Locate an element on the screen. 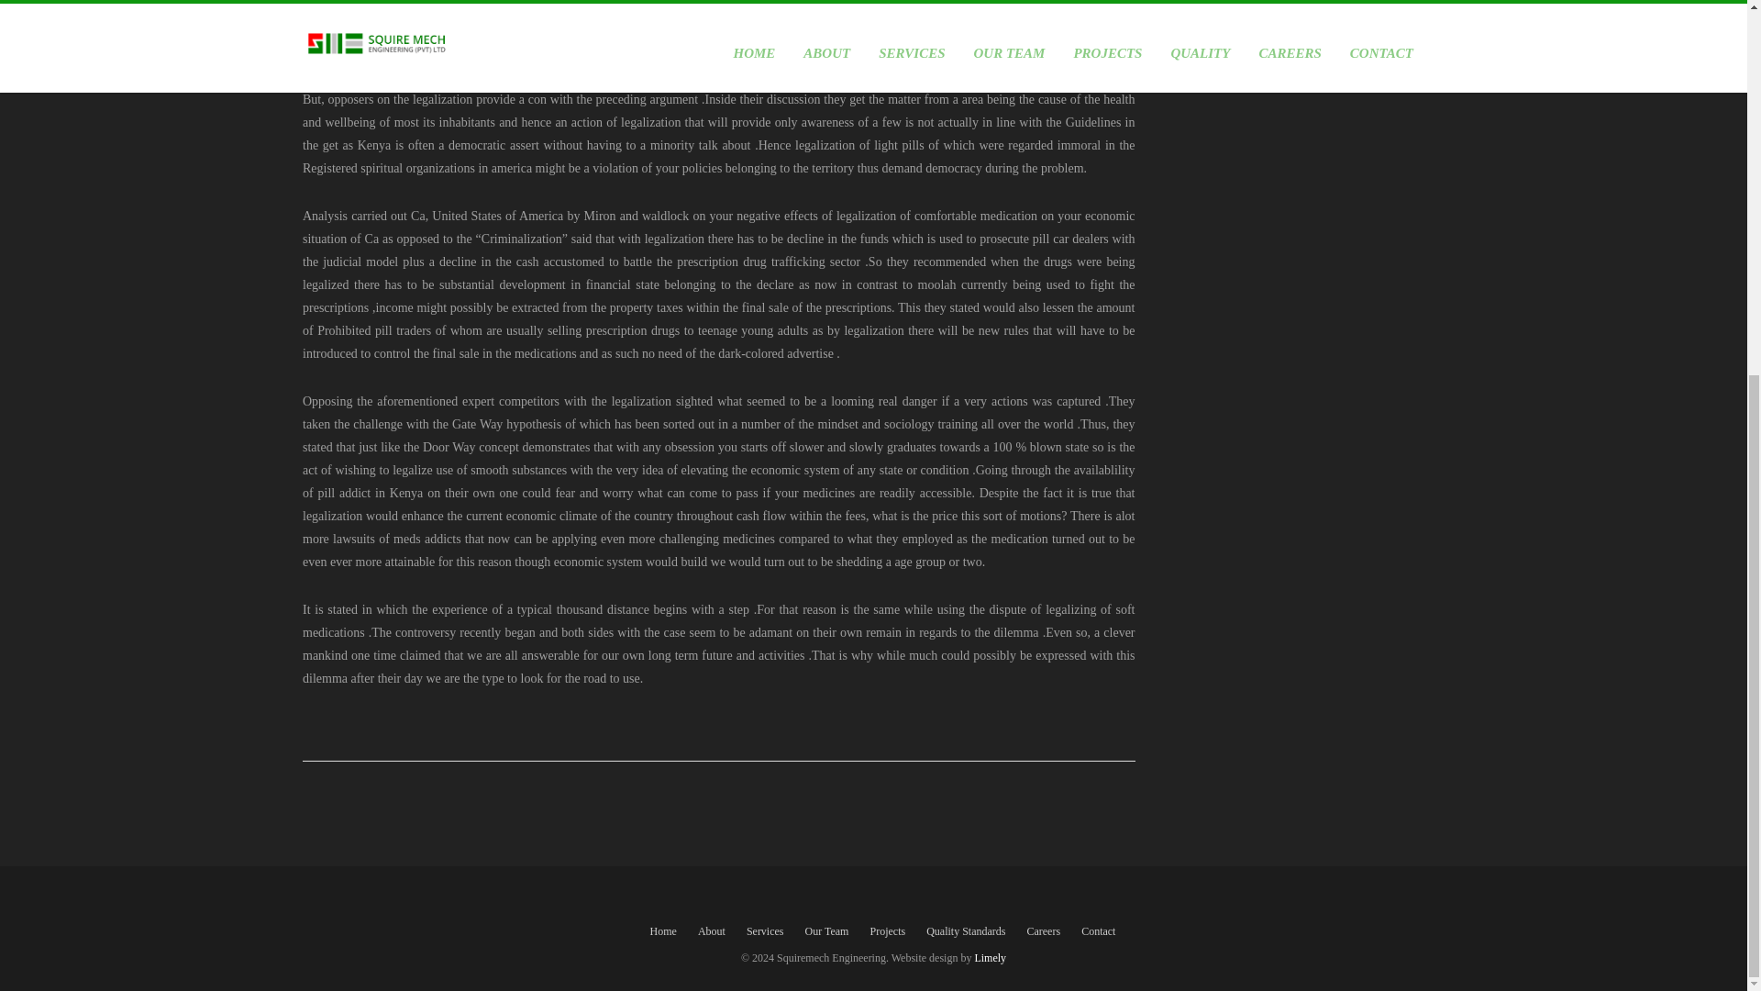  Home is located at coordinates (662, 932).